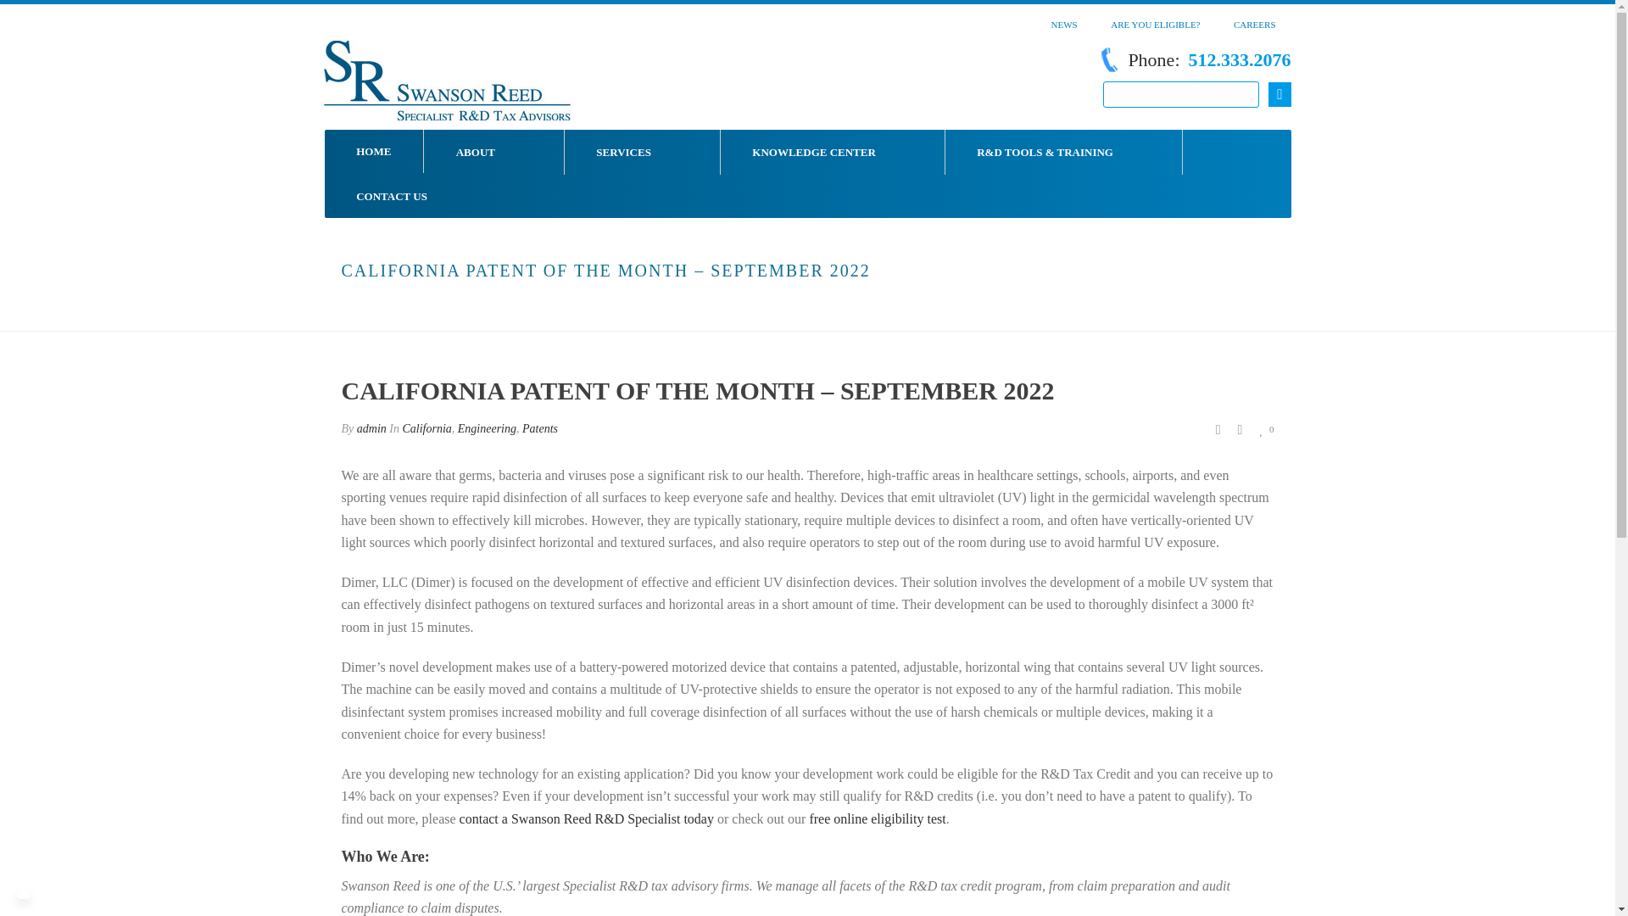 This screenshot has height=916, width=1628. What do you see at coordinates (1064, 20) in the screenshot?
I see `NEWS` at bounding box center [1064, 20].